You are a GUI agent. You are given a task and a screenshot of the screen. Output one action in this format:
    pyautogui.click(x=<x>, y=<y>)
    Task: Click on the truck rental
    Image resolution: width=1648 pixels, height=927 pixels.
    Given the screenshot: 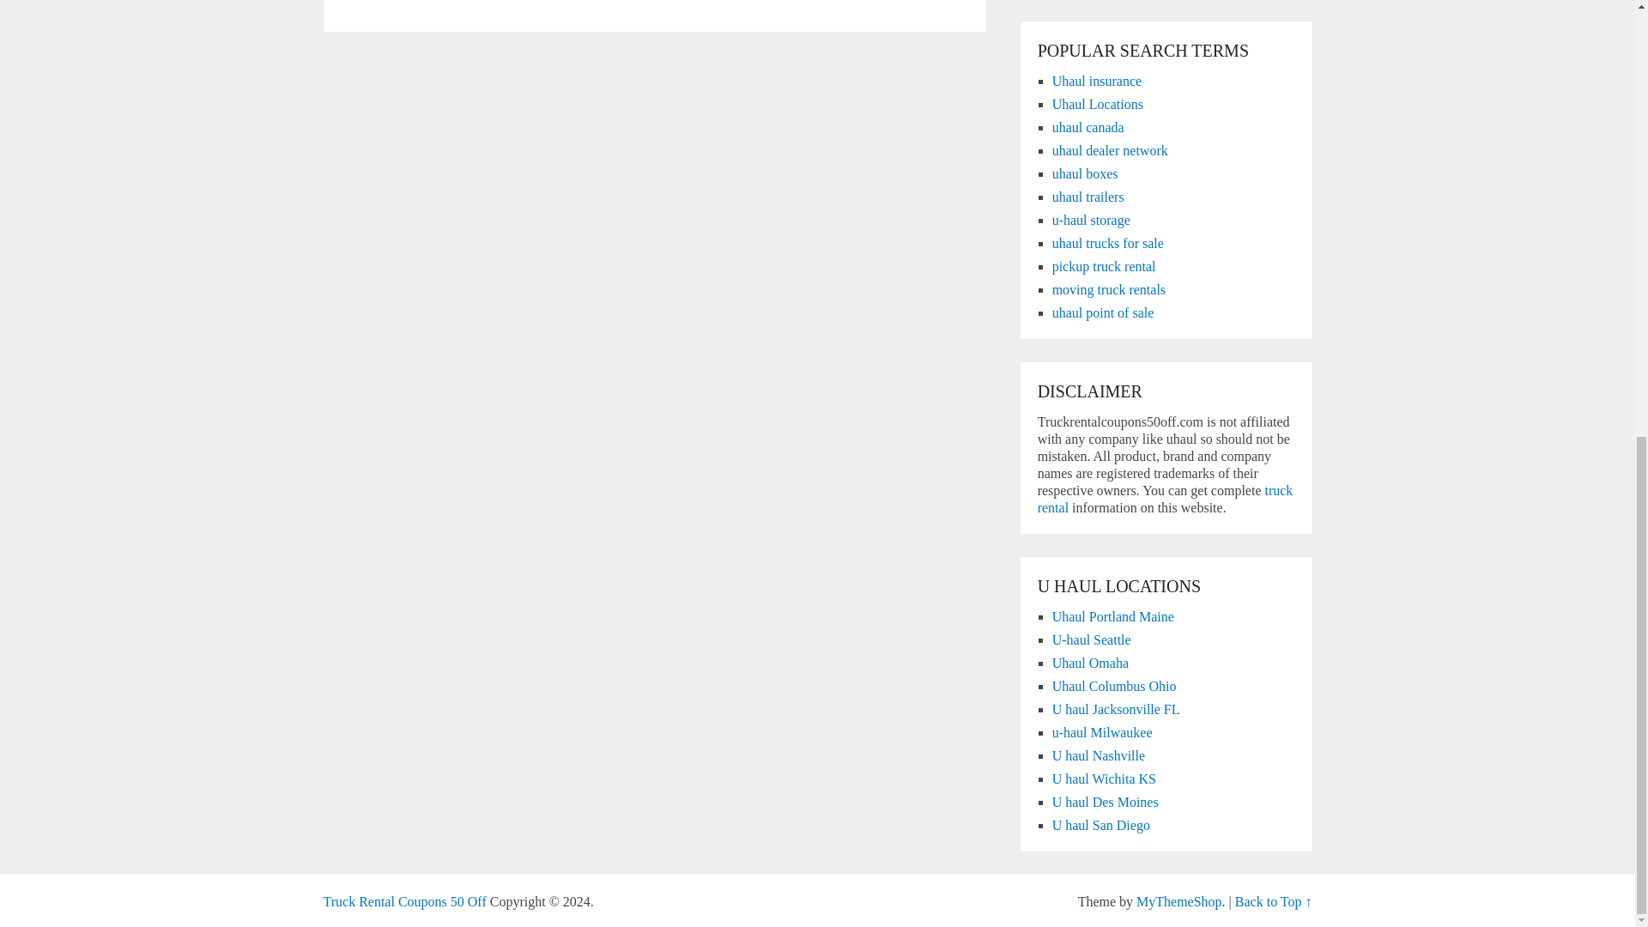 What is the action you would take?
    pyautogui.click(x=1166, y=499)
    